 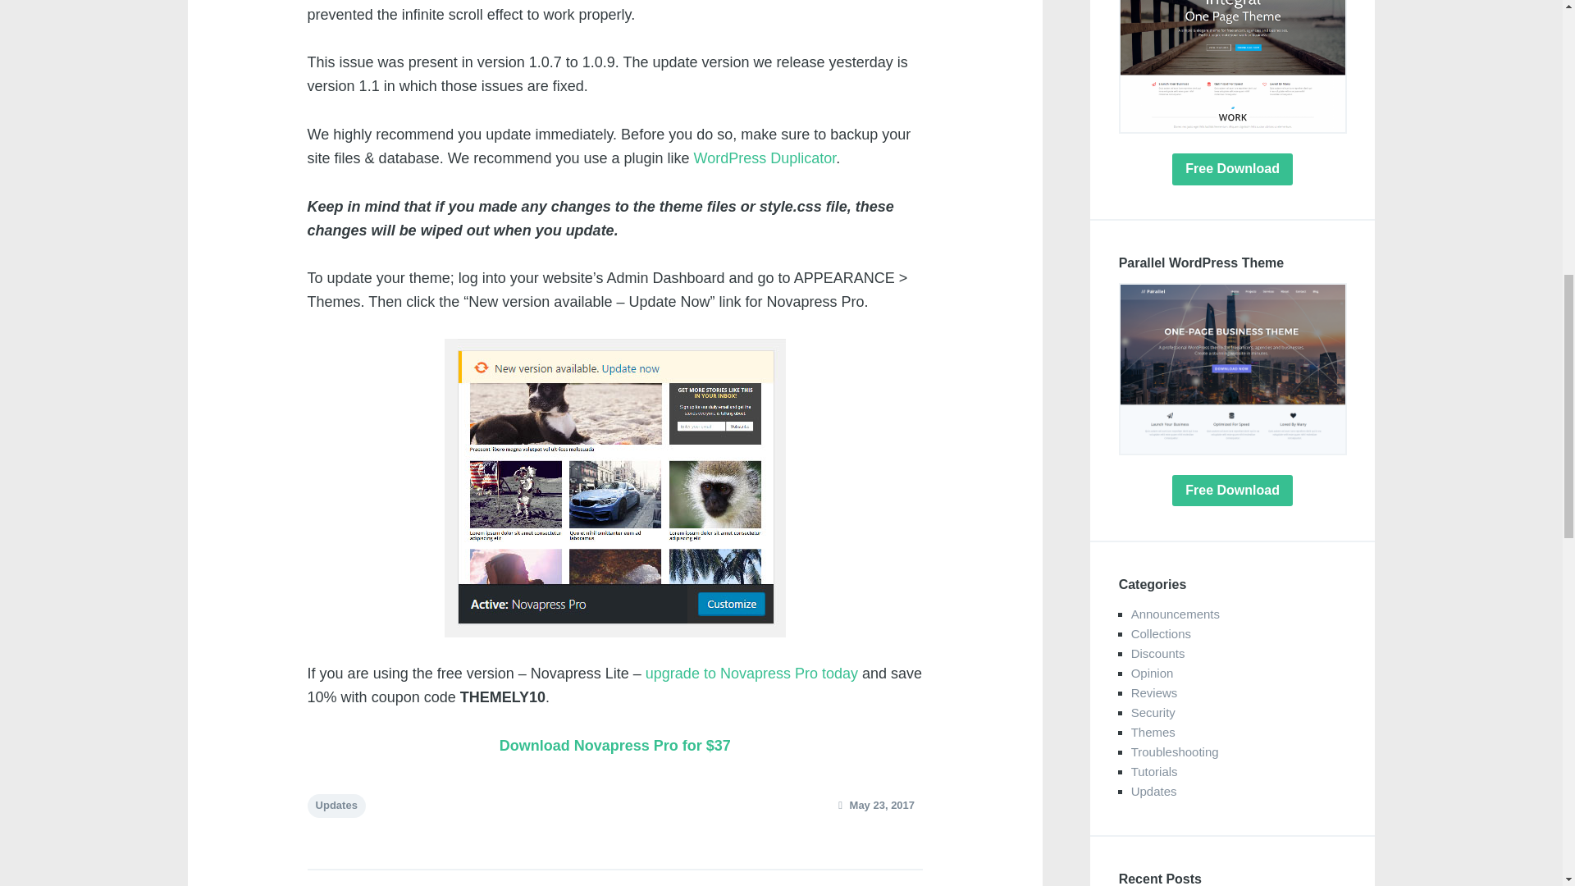 I want to click on Free Download, so click(x=1232, y=490).